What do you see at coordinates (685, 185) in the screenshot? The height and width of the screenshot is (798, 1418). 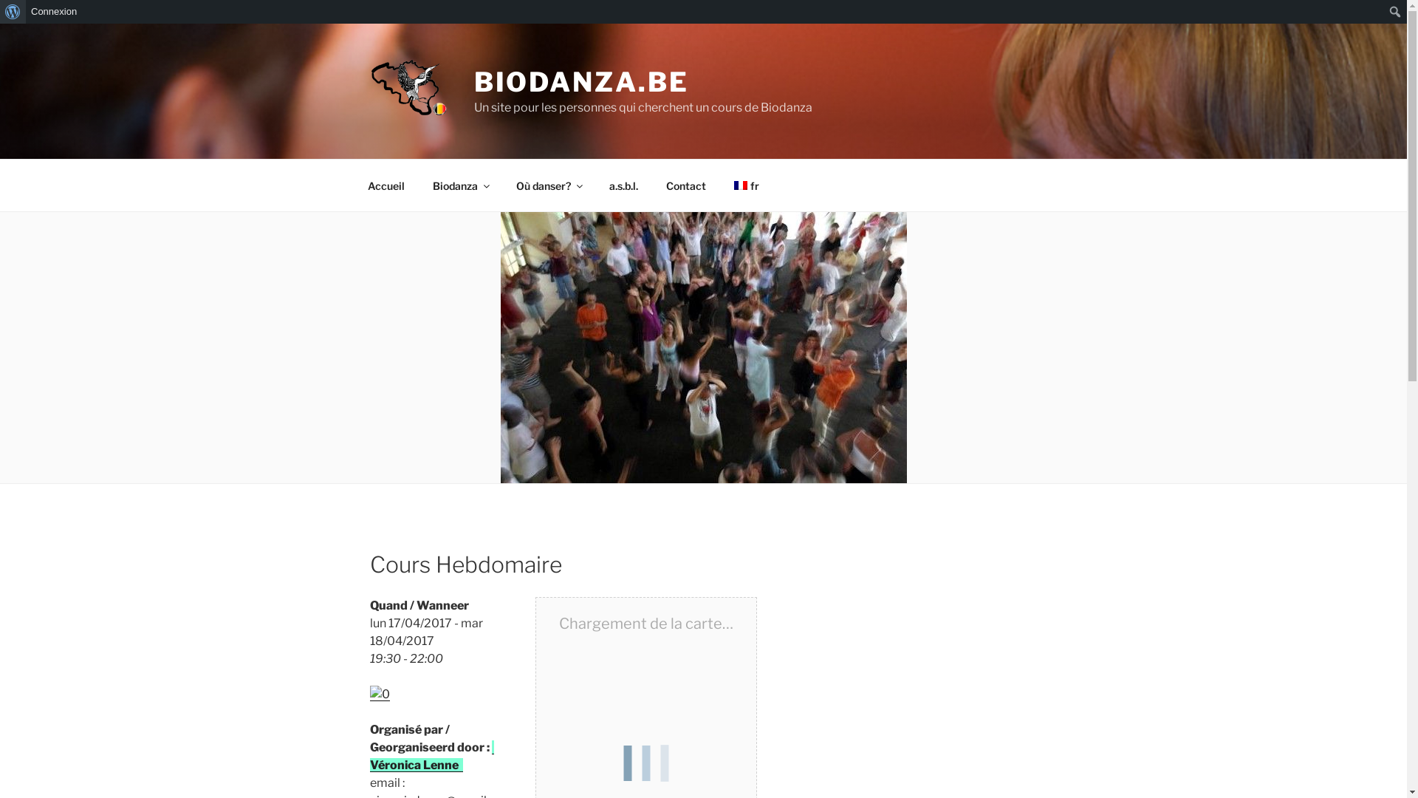 I see `Contact` at bounding box center [685, 185].